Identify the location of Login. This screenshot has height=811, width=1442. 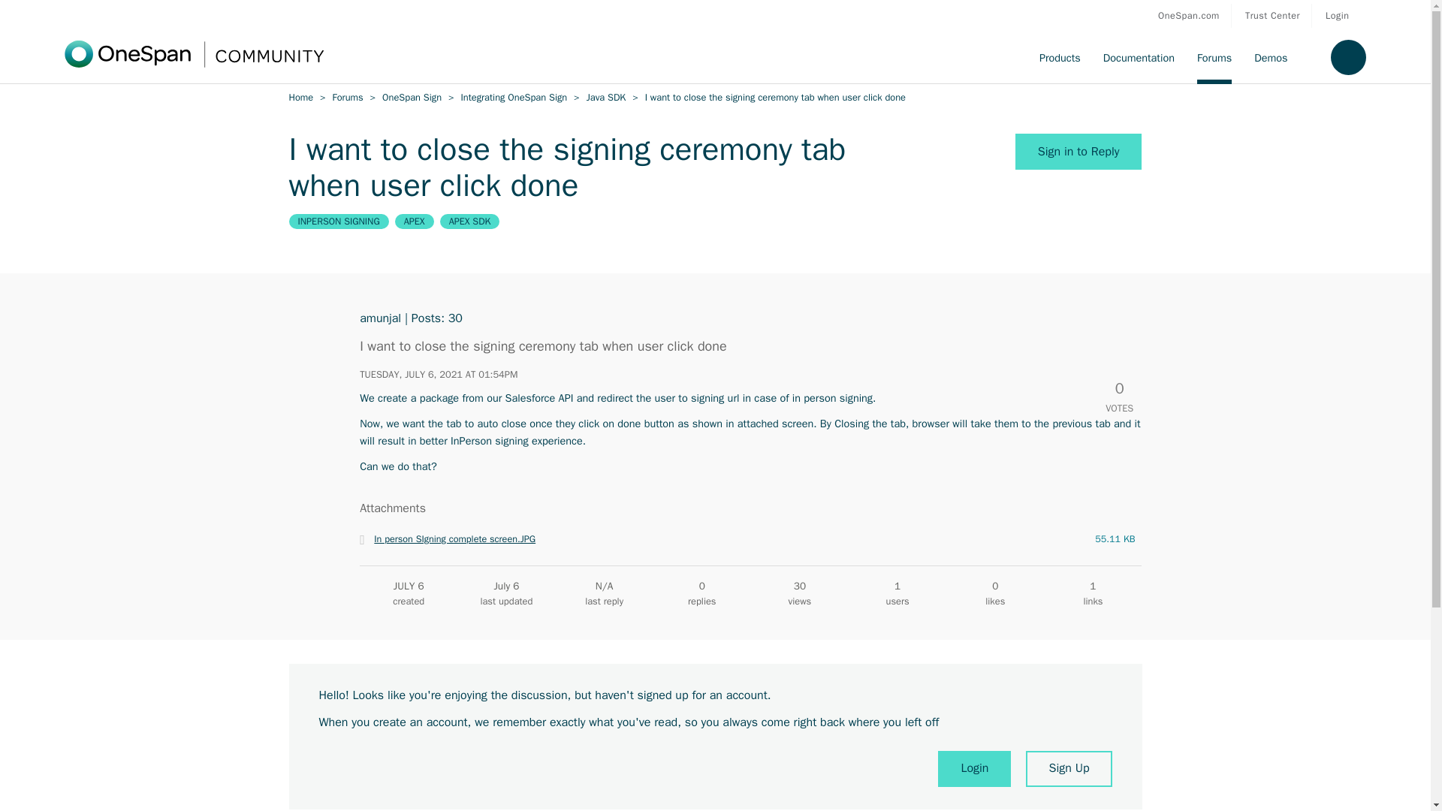
(1337, 15).